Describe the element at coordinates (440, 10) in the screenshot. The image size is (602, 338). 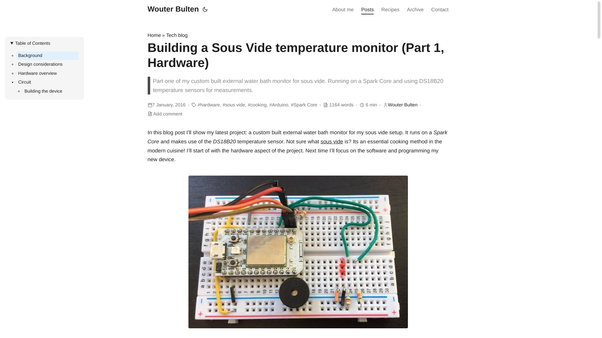
I see `Contact` at that location.